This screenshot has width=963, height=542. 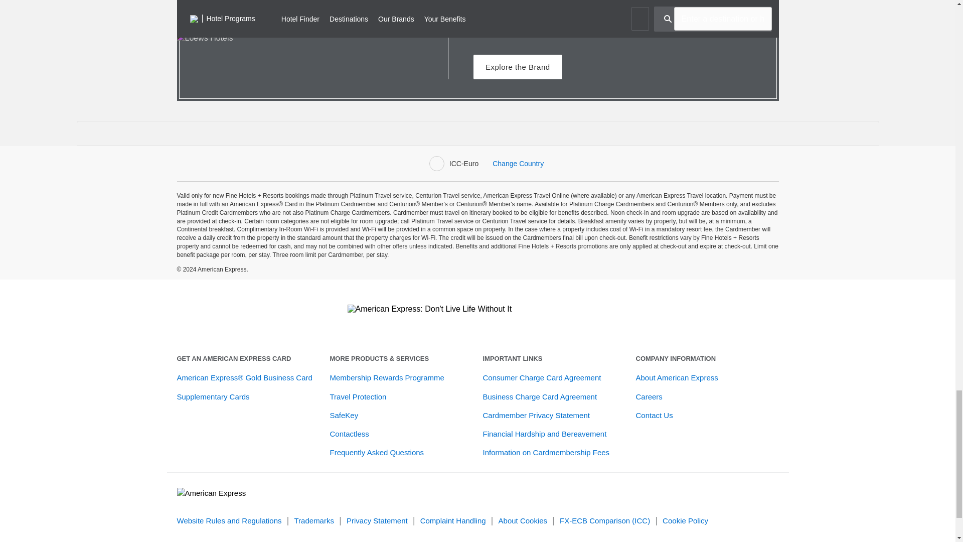 What do you see at coordinates (542, 377) in the screenshot?
I see `Charge Card Agreement` at bounding box center [542, 377].